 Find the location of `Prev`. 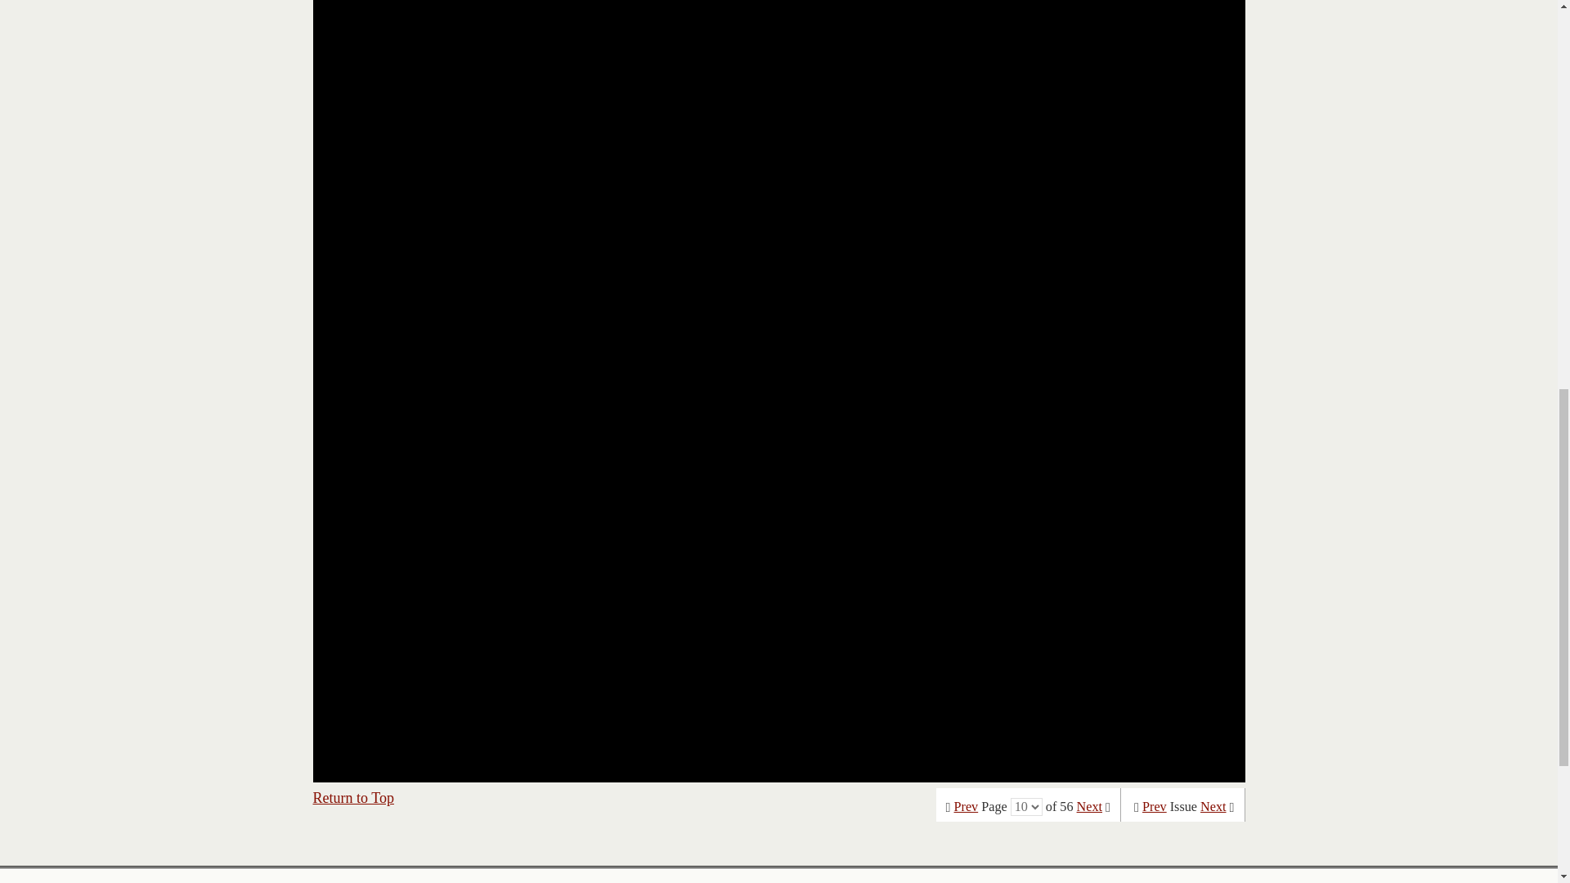

Prev is located at coordinates (967, 806).